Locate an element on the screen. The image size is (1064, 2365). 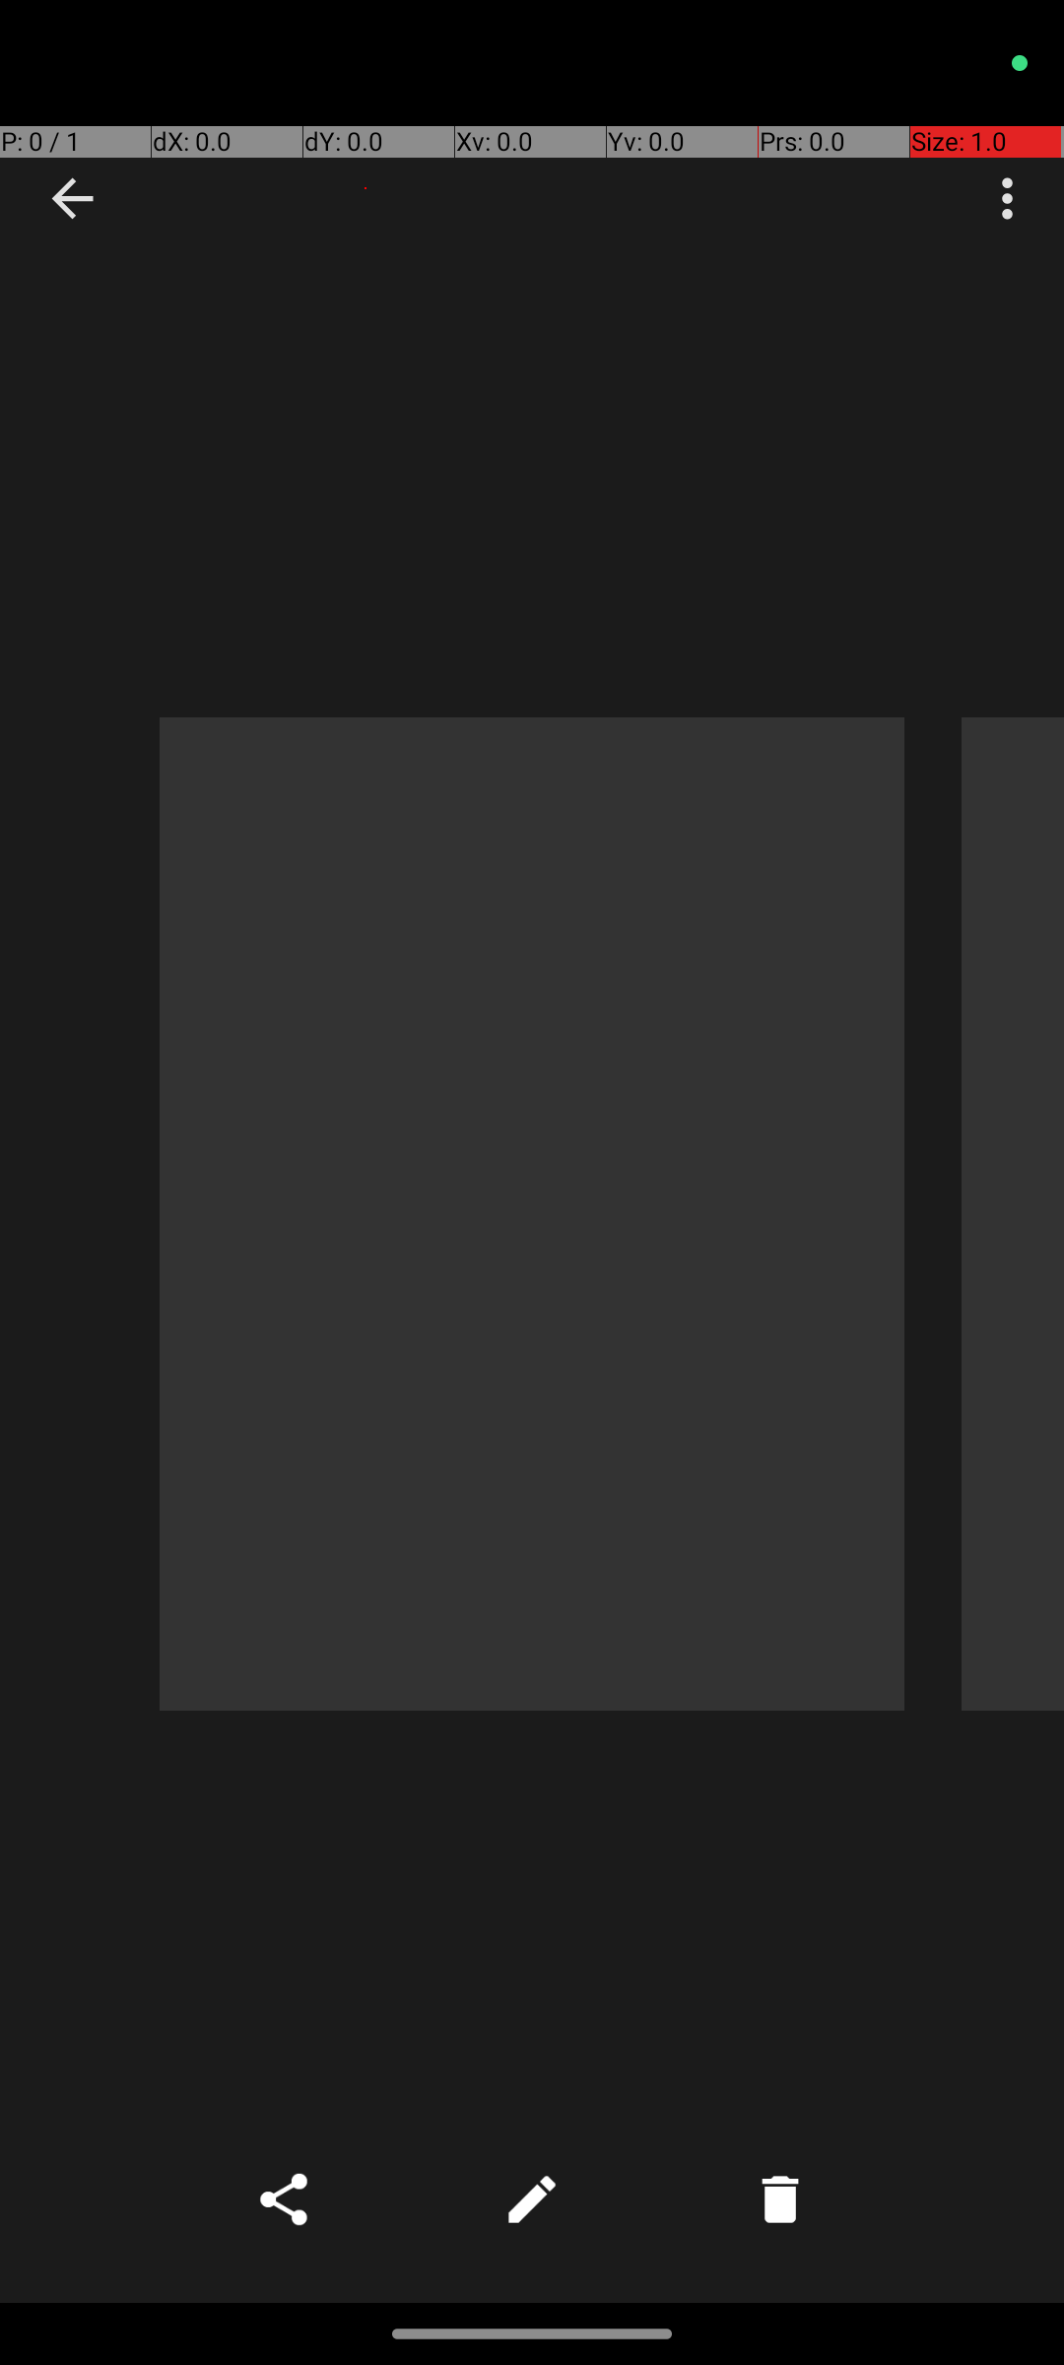
Photo taken on Oct 15, 2023 15:34:14 is located at coordinates (1013, 1214).